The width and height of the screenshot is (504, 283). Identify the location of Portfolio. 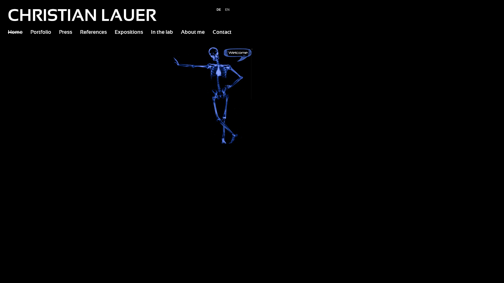
(41, 32).